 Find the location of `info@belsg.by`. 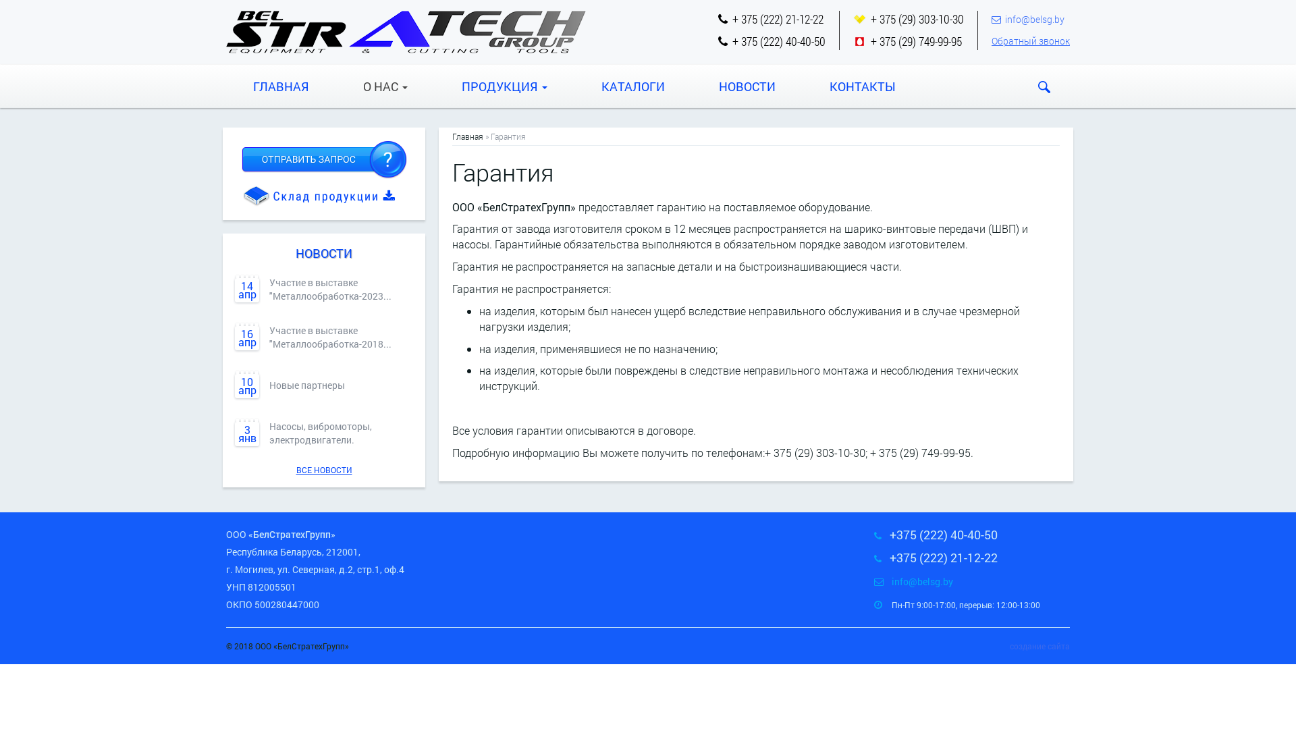

info@belsg.by is located at coordinates (1035, 19).